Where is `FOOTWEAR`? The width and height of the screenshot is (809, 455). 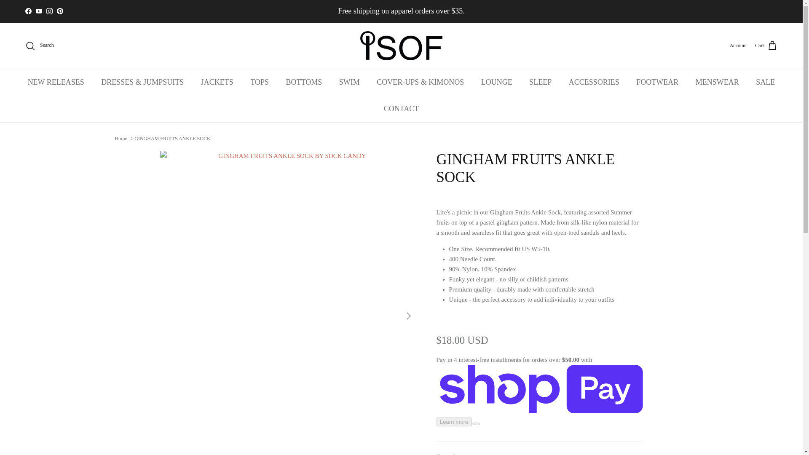 FOOTWEAR is located at coordinates (657, 82).